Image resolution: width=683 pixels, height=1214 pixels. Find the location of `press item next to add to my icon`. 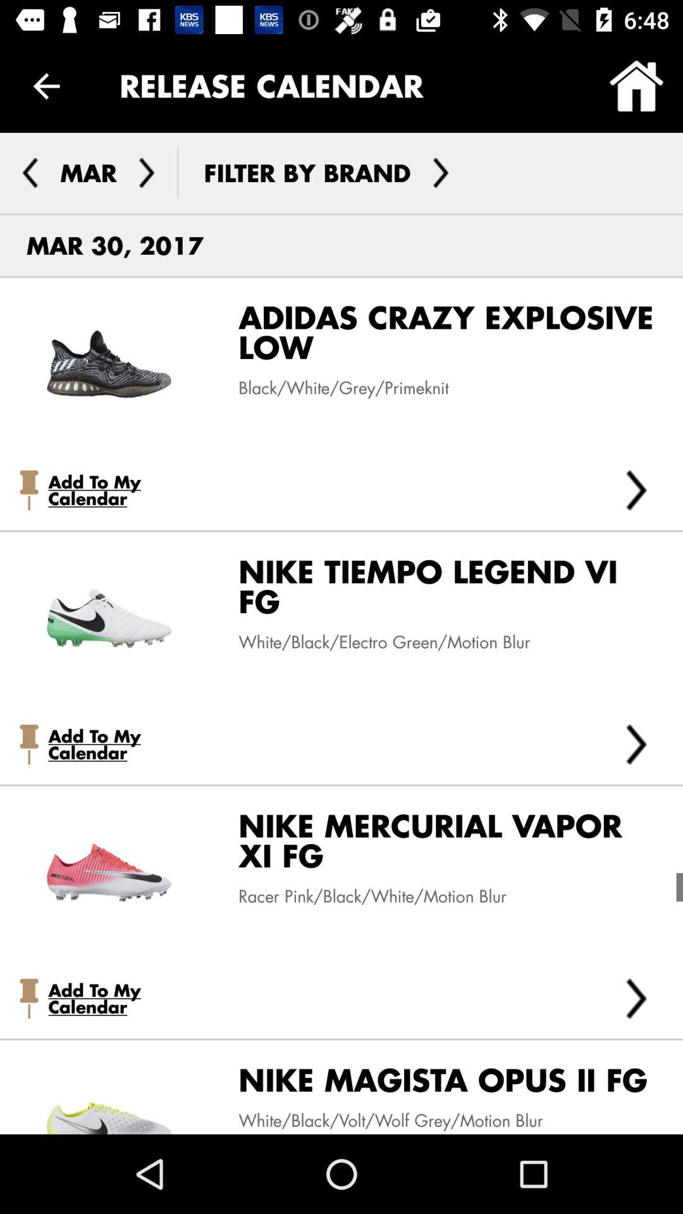

press item next to add to my icon is located at coordinates (636, 489).